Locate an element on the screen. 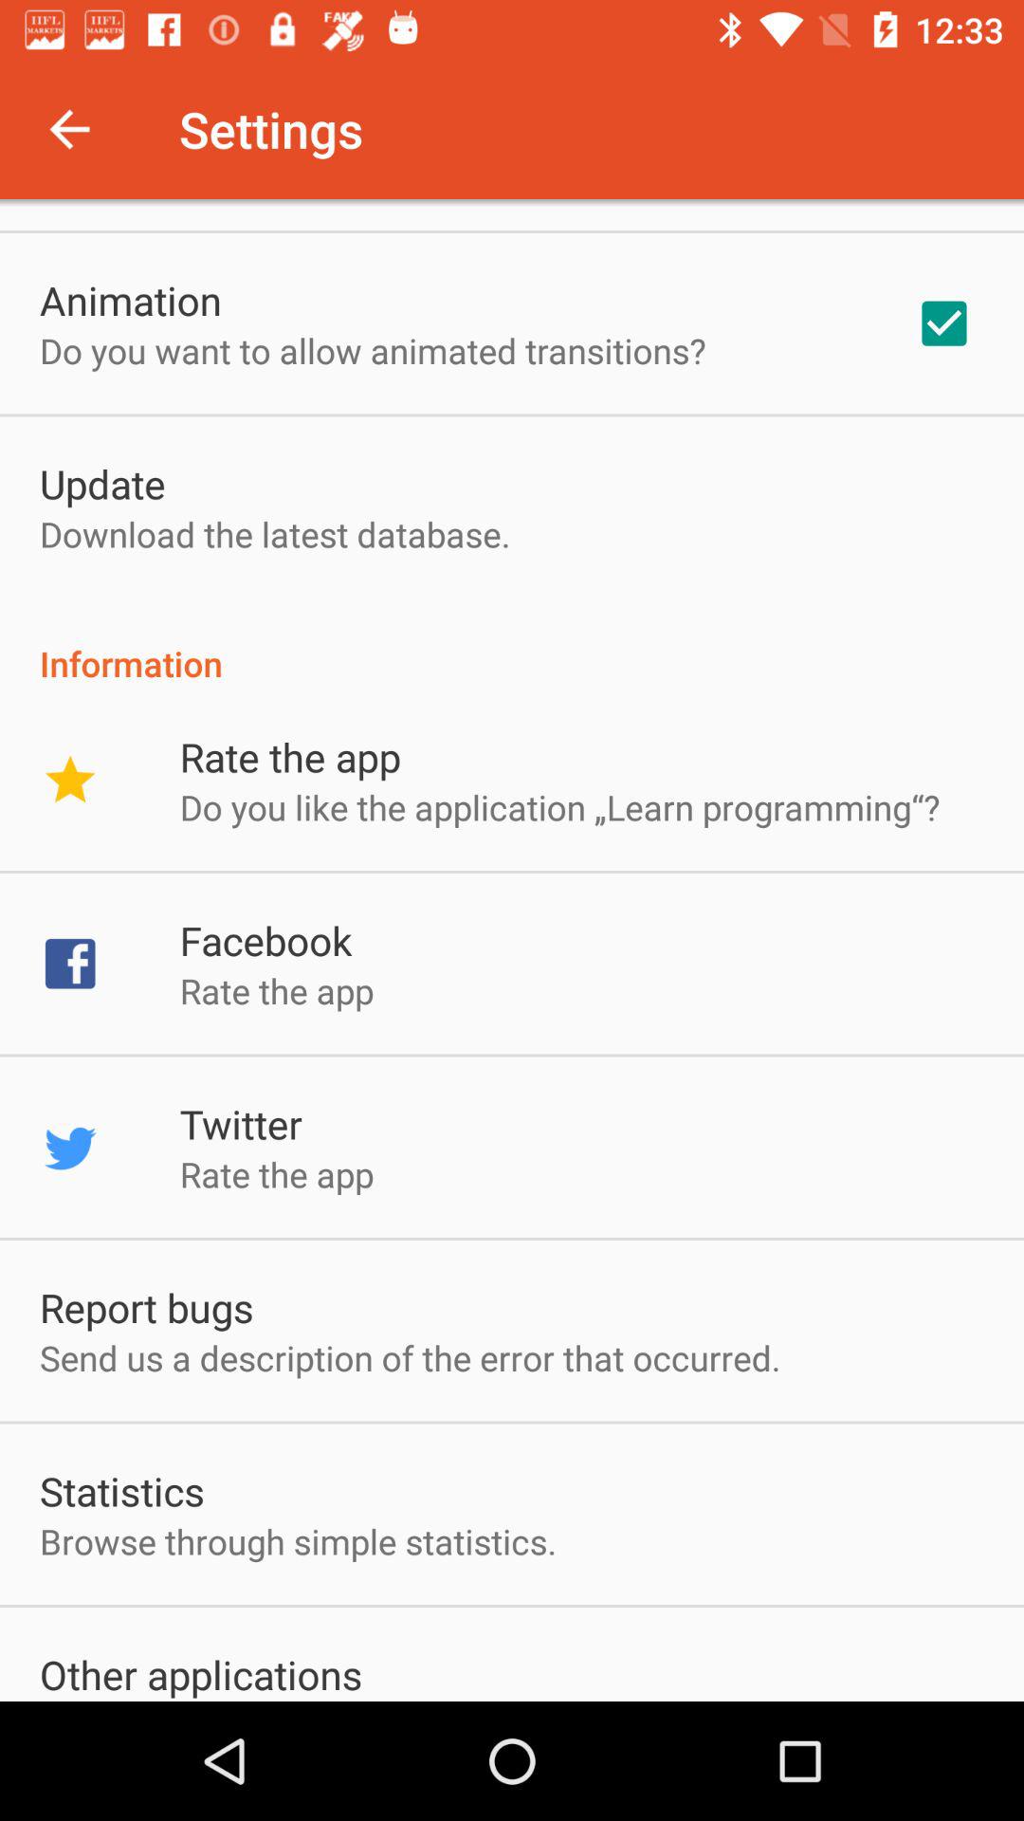 This screenshot has width=1024, height=1821. turn on app above the information icon is located at coordinates (944, 323).